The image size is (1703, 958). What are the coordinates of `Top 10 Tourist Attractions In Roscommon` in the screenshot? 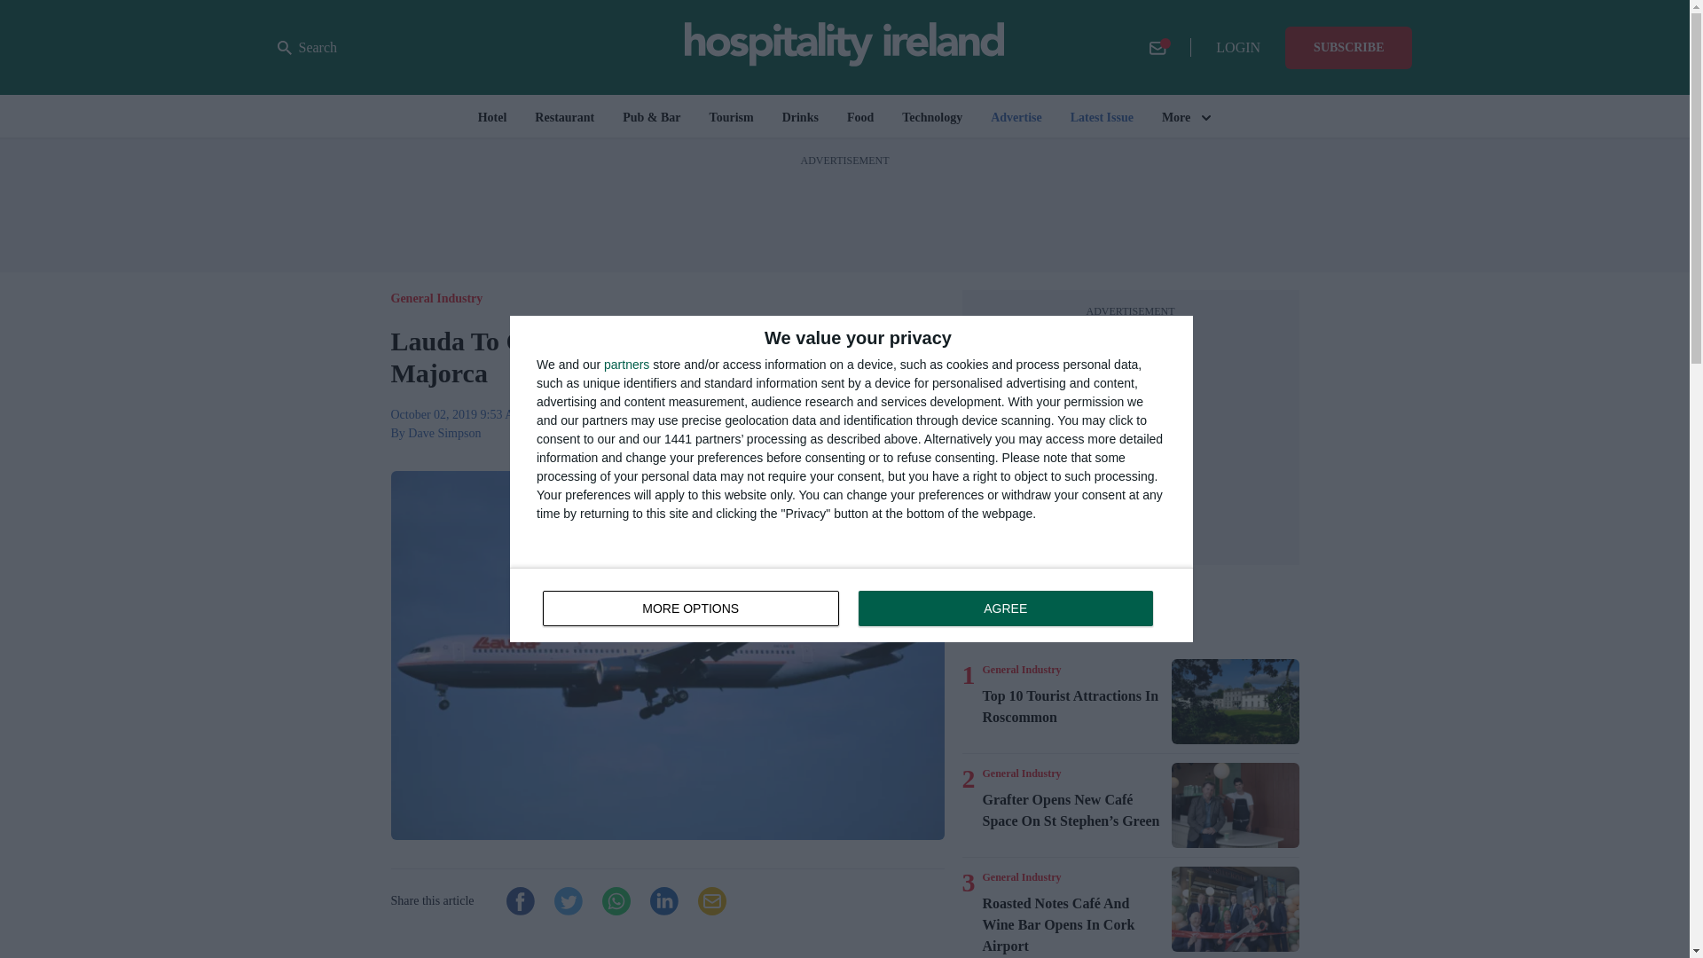 It's located at (1022, 773).